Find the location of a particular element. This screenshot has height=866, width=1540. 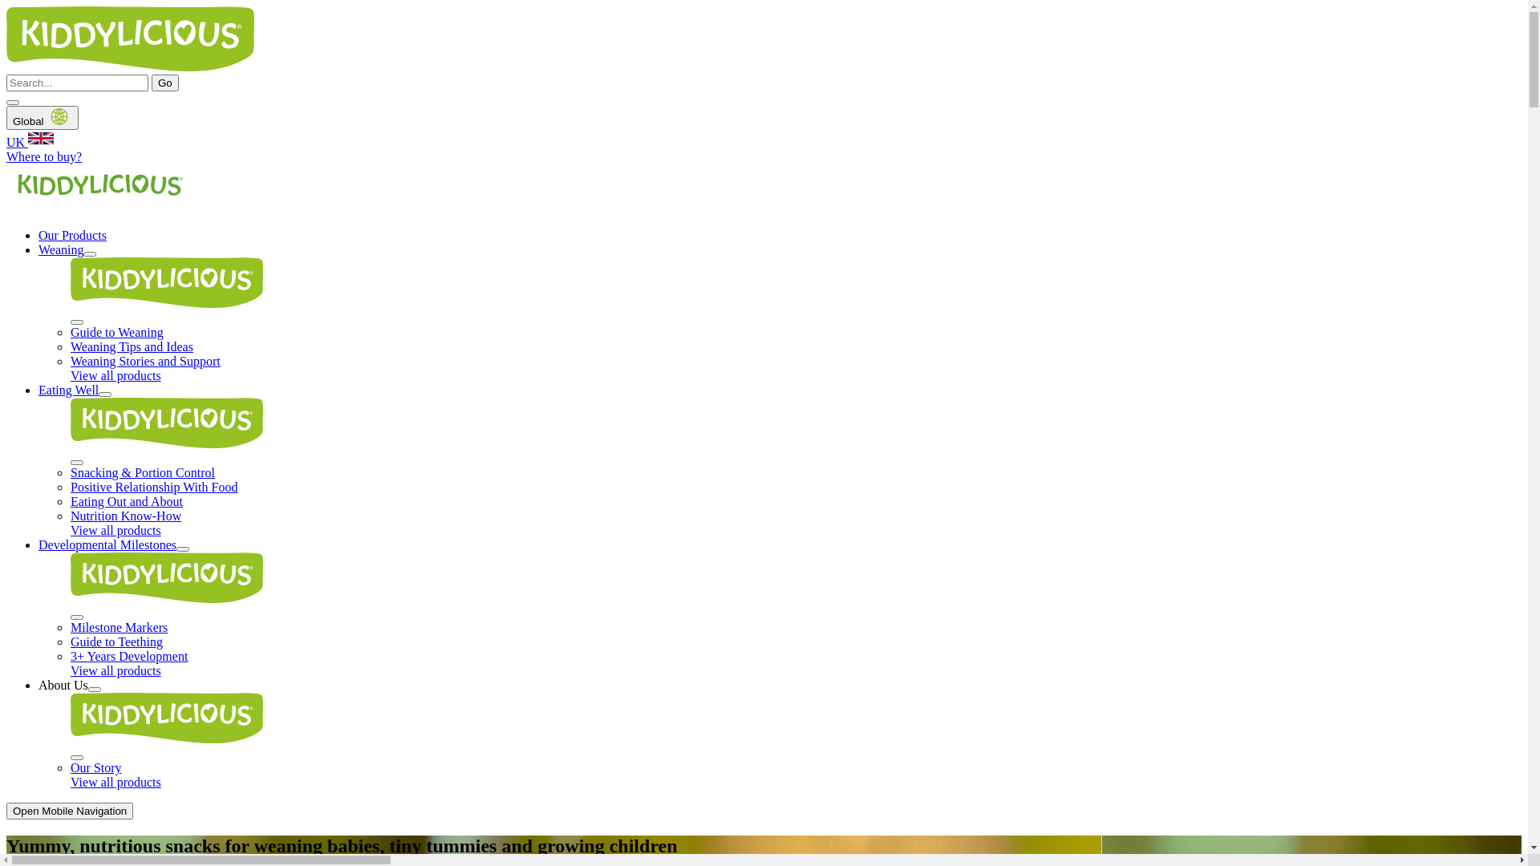

Weaning Stories and Support is located at coordinates (146, 361).